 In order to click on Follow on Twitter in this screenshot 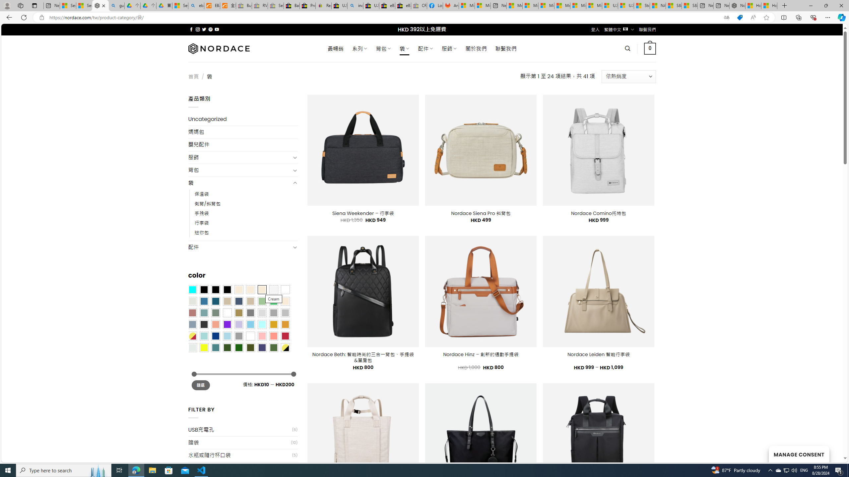, I will do `click(204, 29)`.